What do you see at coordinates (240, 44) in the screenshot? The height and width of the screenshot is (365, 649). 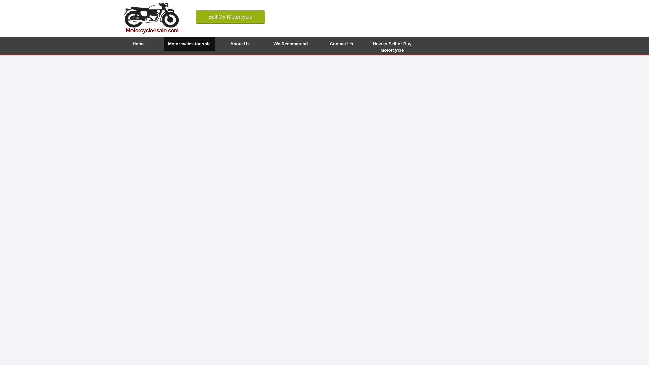 I see `About Us` at bounding box center [240, 44].